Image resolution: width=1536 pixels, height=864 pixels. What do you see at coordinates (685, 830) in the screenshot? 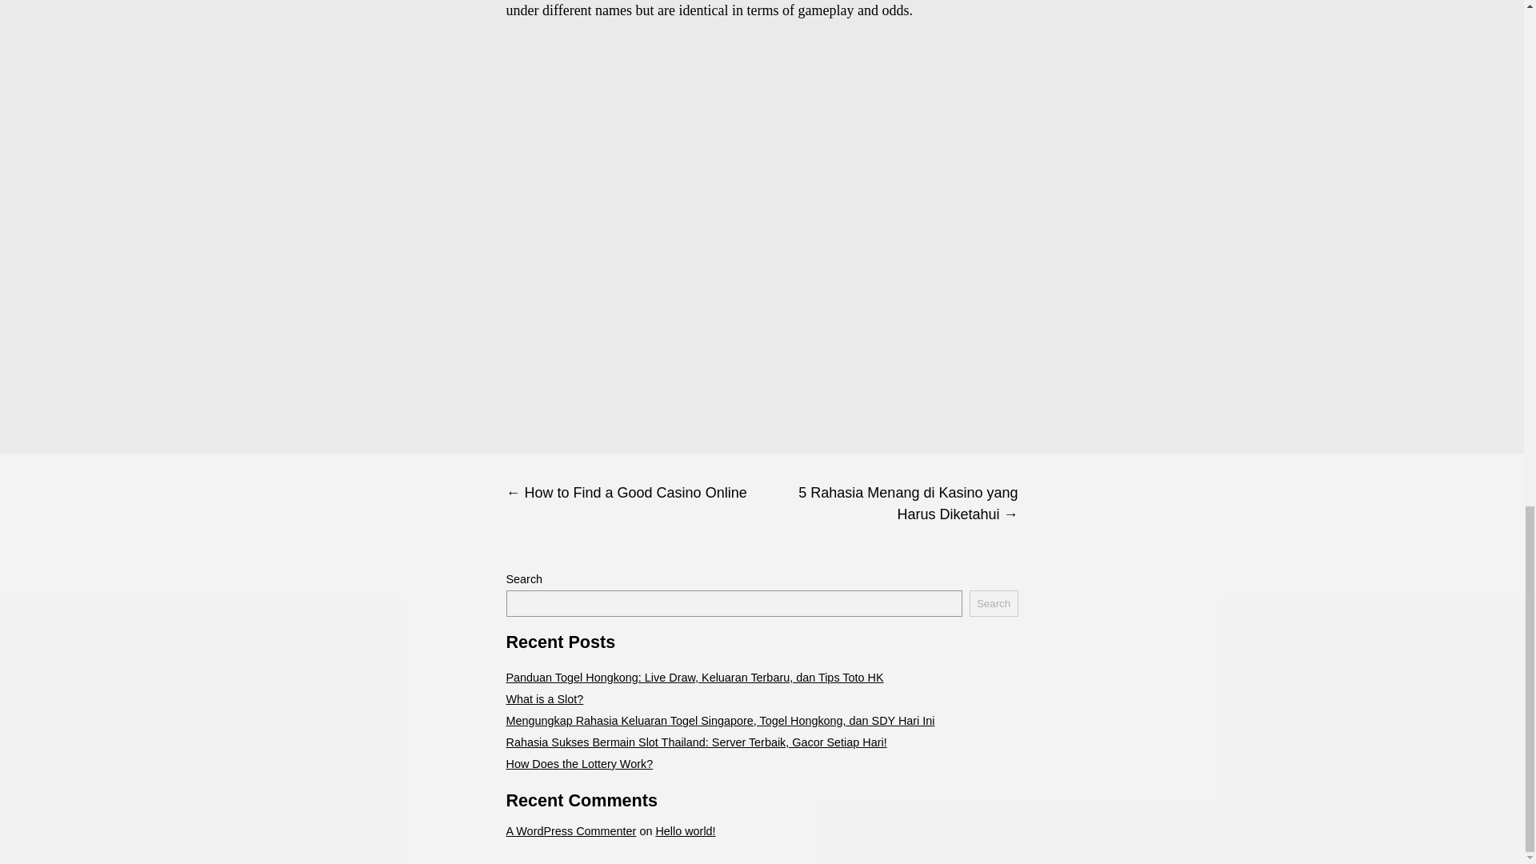
I see `Hello world!` at bounding box center [685, 830].